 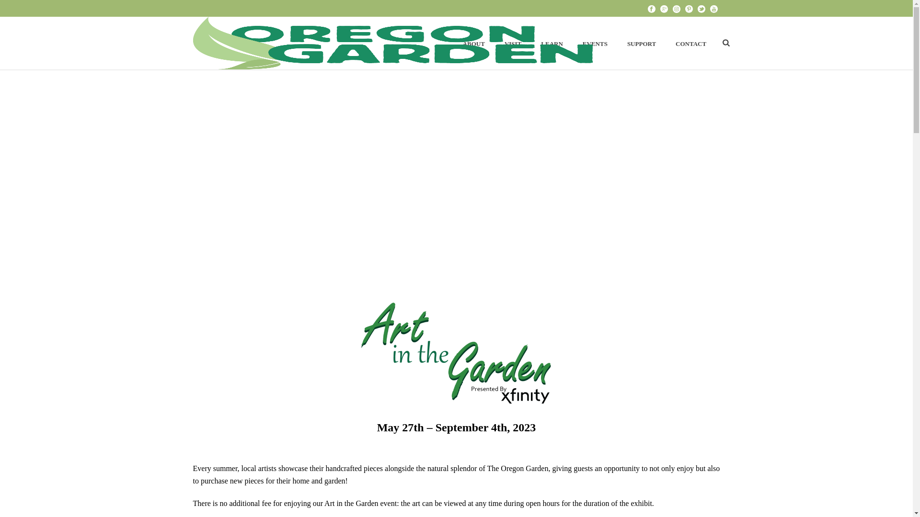 I want to click on The Oregon Garden, so click(x=392, y=43).